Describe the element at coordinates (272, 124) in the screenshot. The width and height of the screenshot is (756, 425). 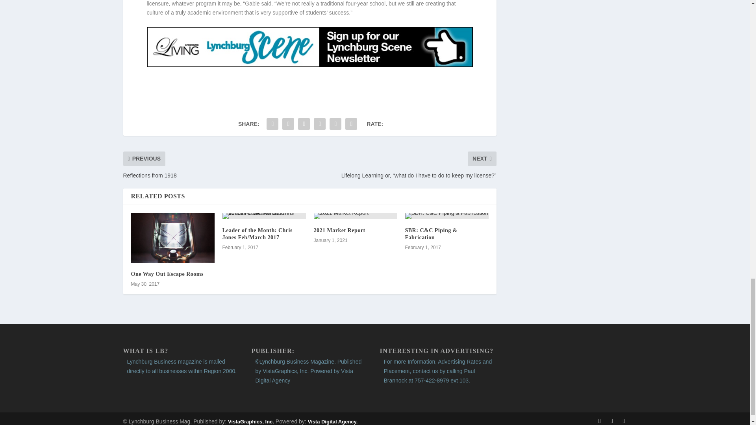
I see `Share "Nurses Needed" via Facebook` at that location.